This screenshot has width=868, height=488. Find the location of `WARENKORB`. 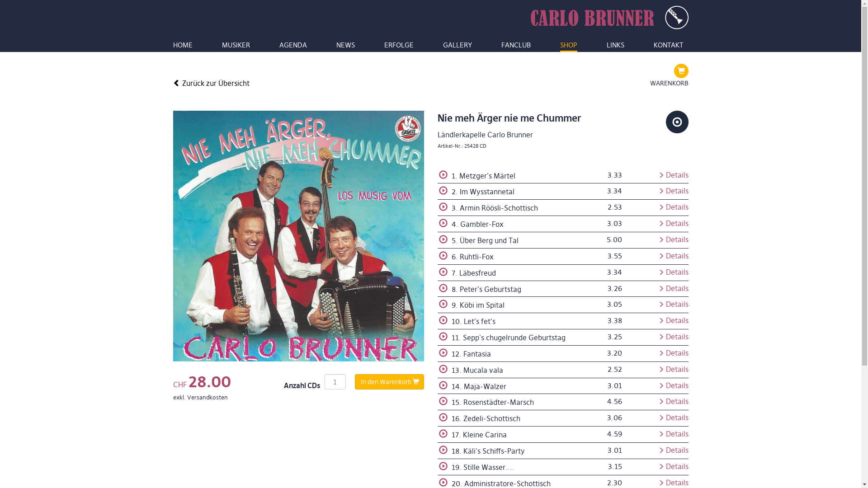

WARENKORB is located at coordinates (669, 76).